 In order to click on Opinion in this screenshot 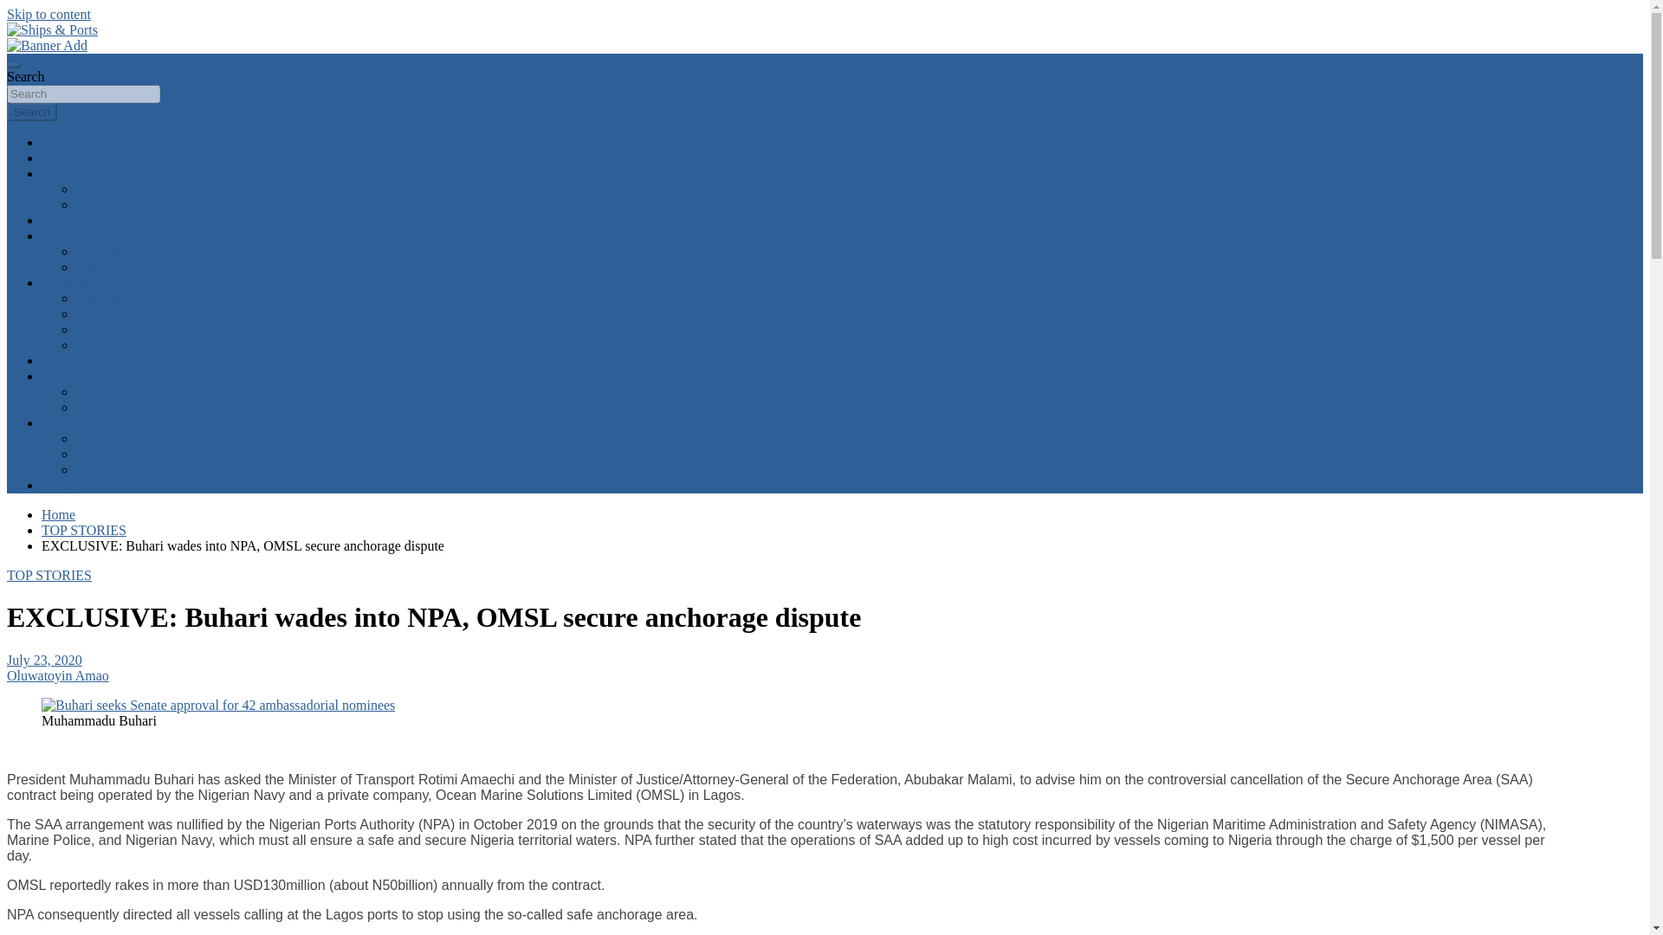, I will do `click(64, 376)`.